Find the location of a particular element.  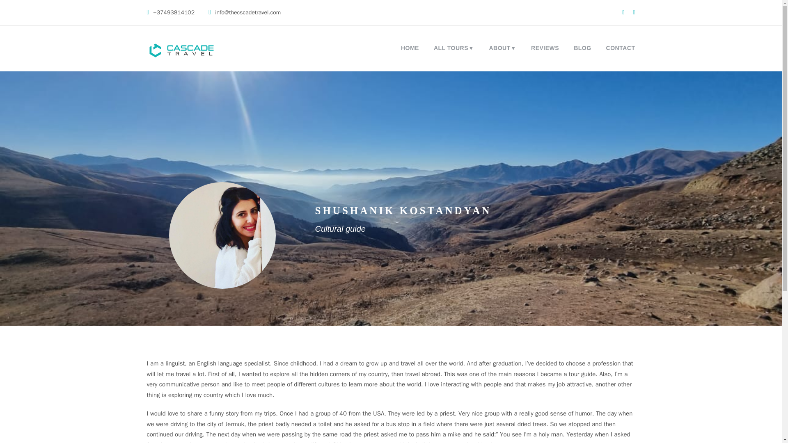

Sushanik is located at coordinates (222, 235).